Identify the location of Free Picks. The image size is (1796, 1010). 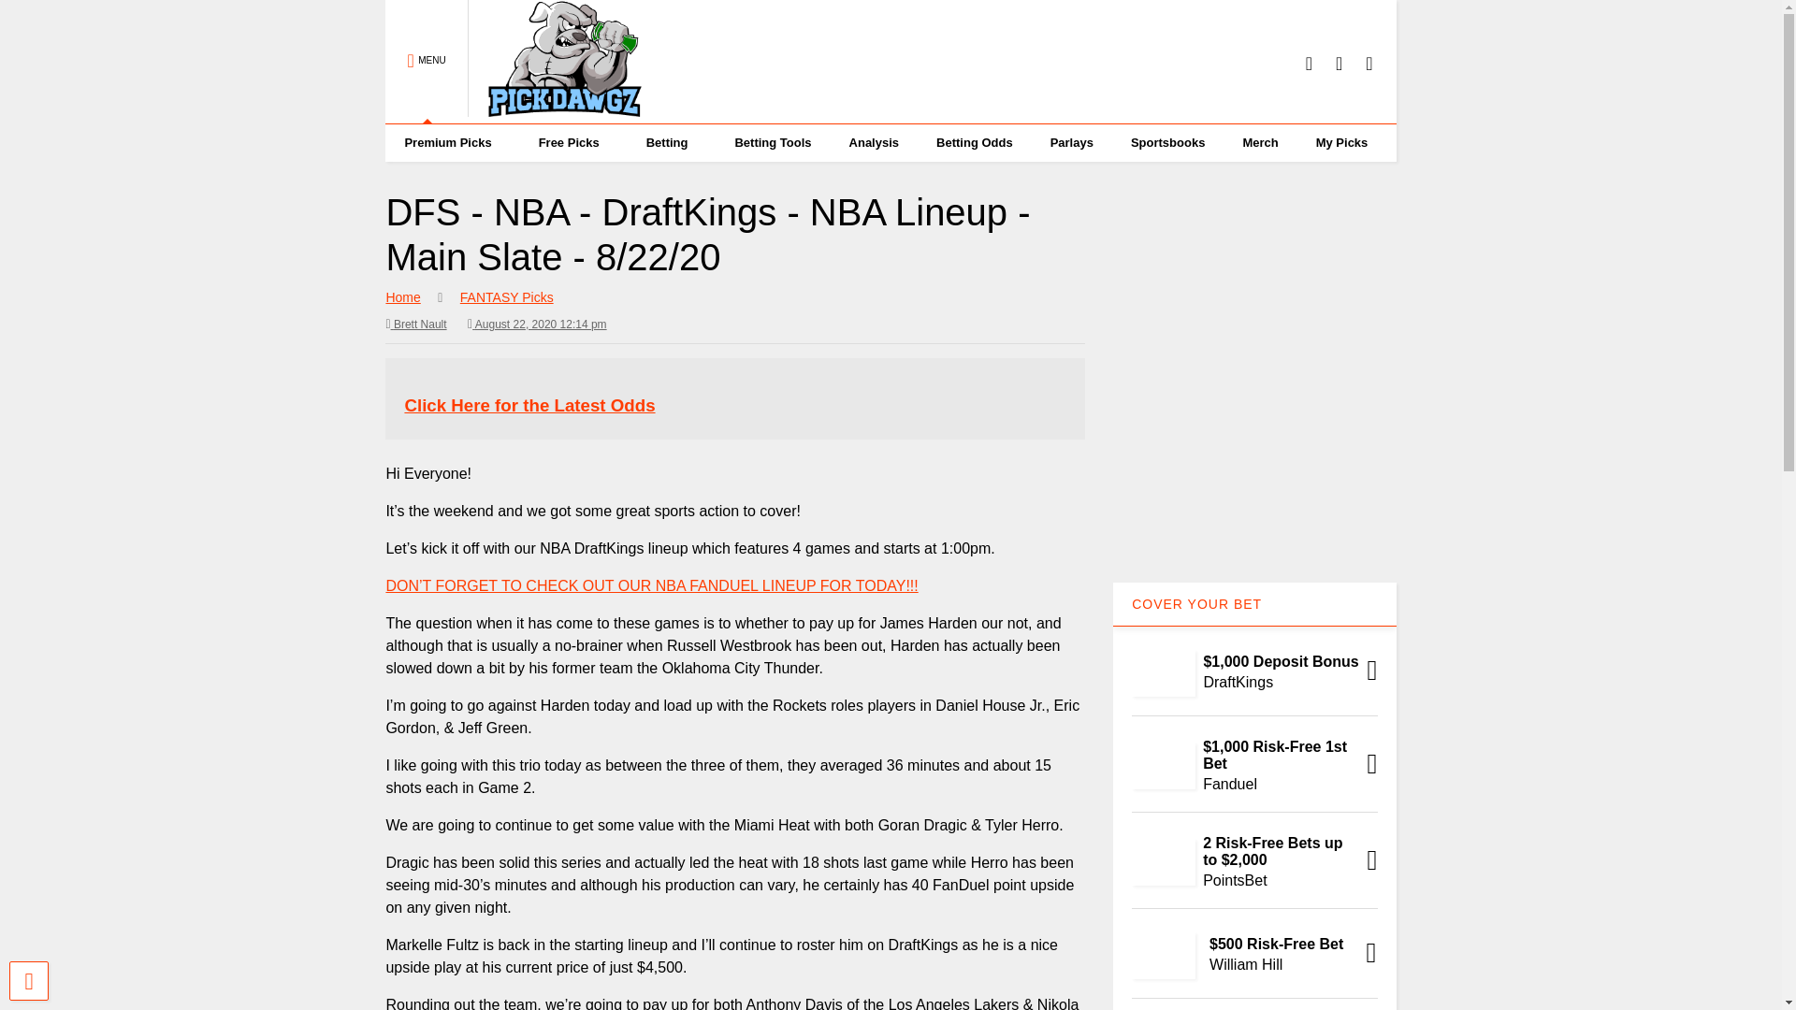
(573, 142).